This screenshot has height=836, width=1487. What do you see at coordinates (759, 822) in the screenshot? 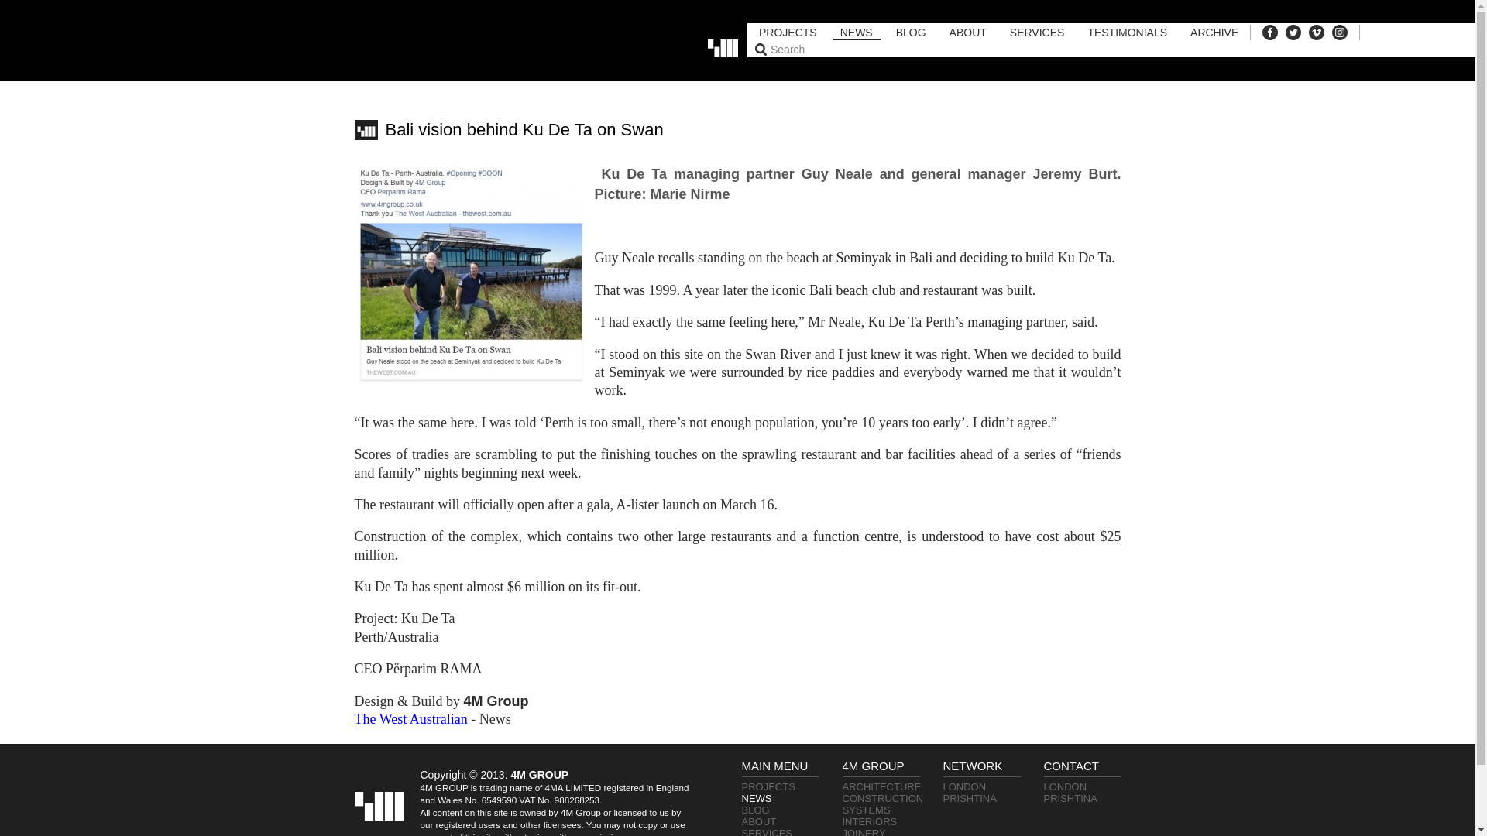
I see `ABOUT` at bounding box center [759, 822].